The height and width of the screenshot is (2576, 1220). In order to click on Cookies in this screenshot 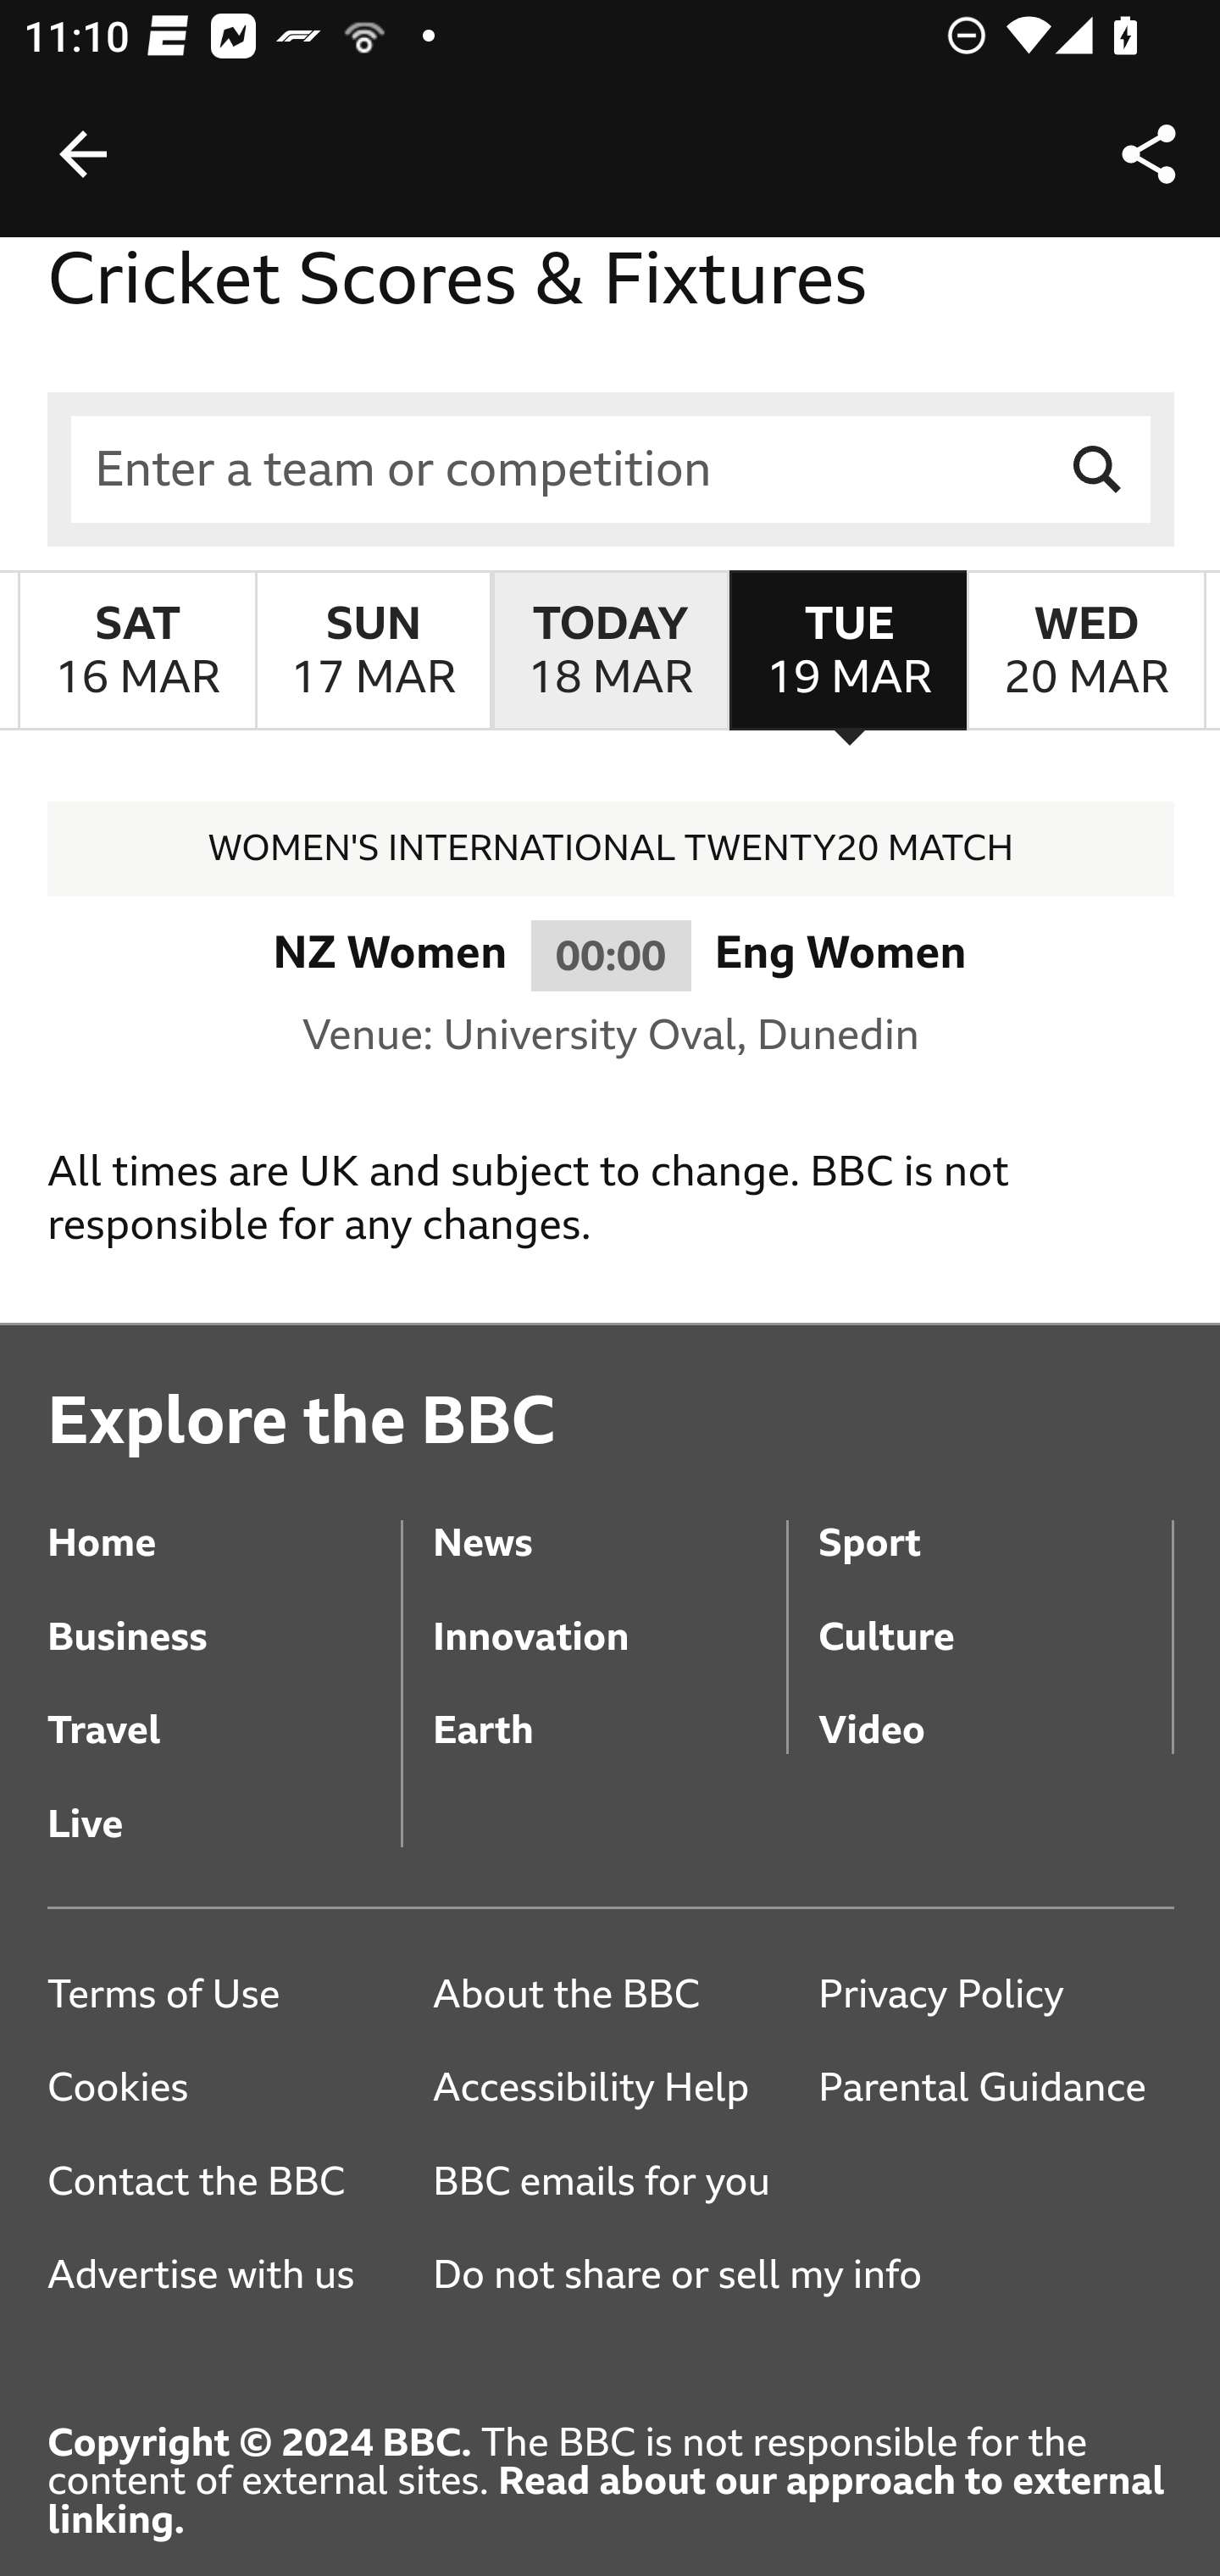, I will do `click(225, 2090)`.